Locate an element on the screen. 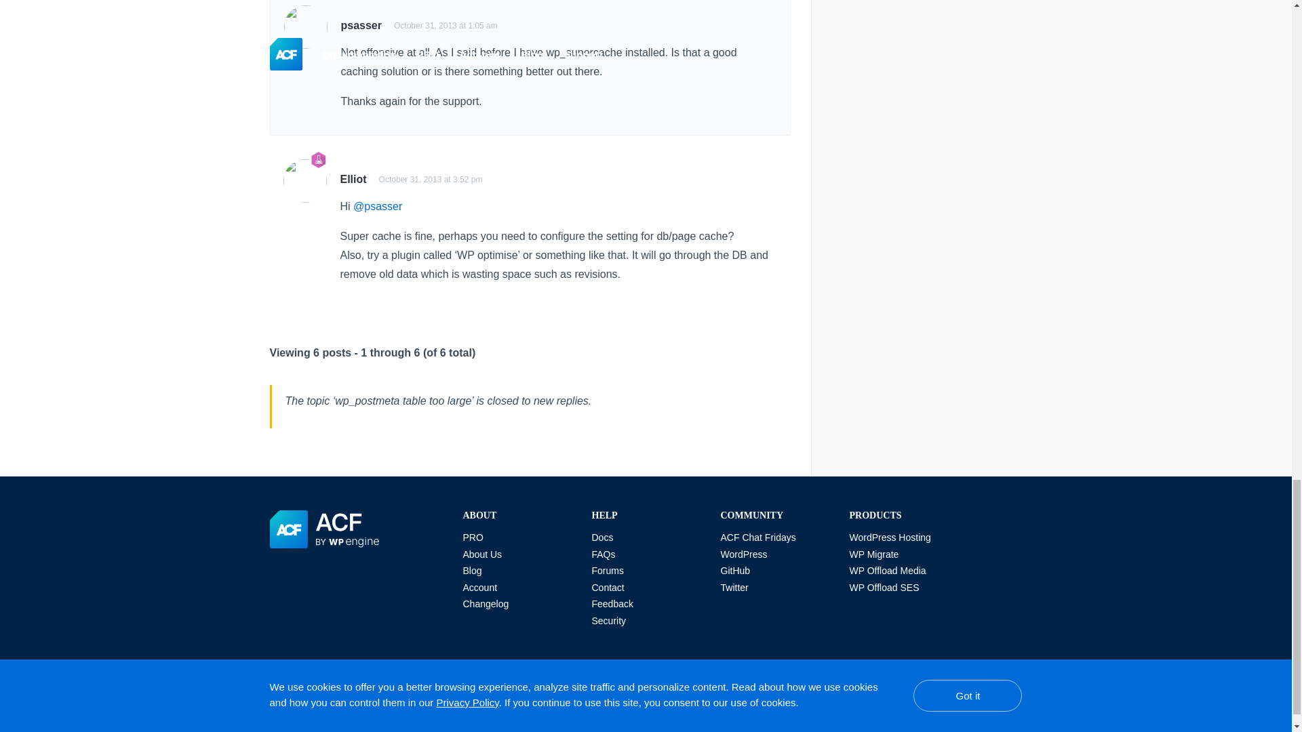 This screenshot has width=1302, height=732. October 31, 2013 at 3:52 pm is located at coordinates (431, 180).